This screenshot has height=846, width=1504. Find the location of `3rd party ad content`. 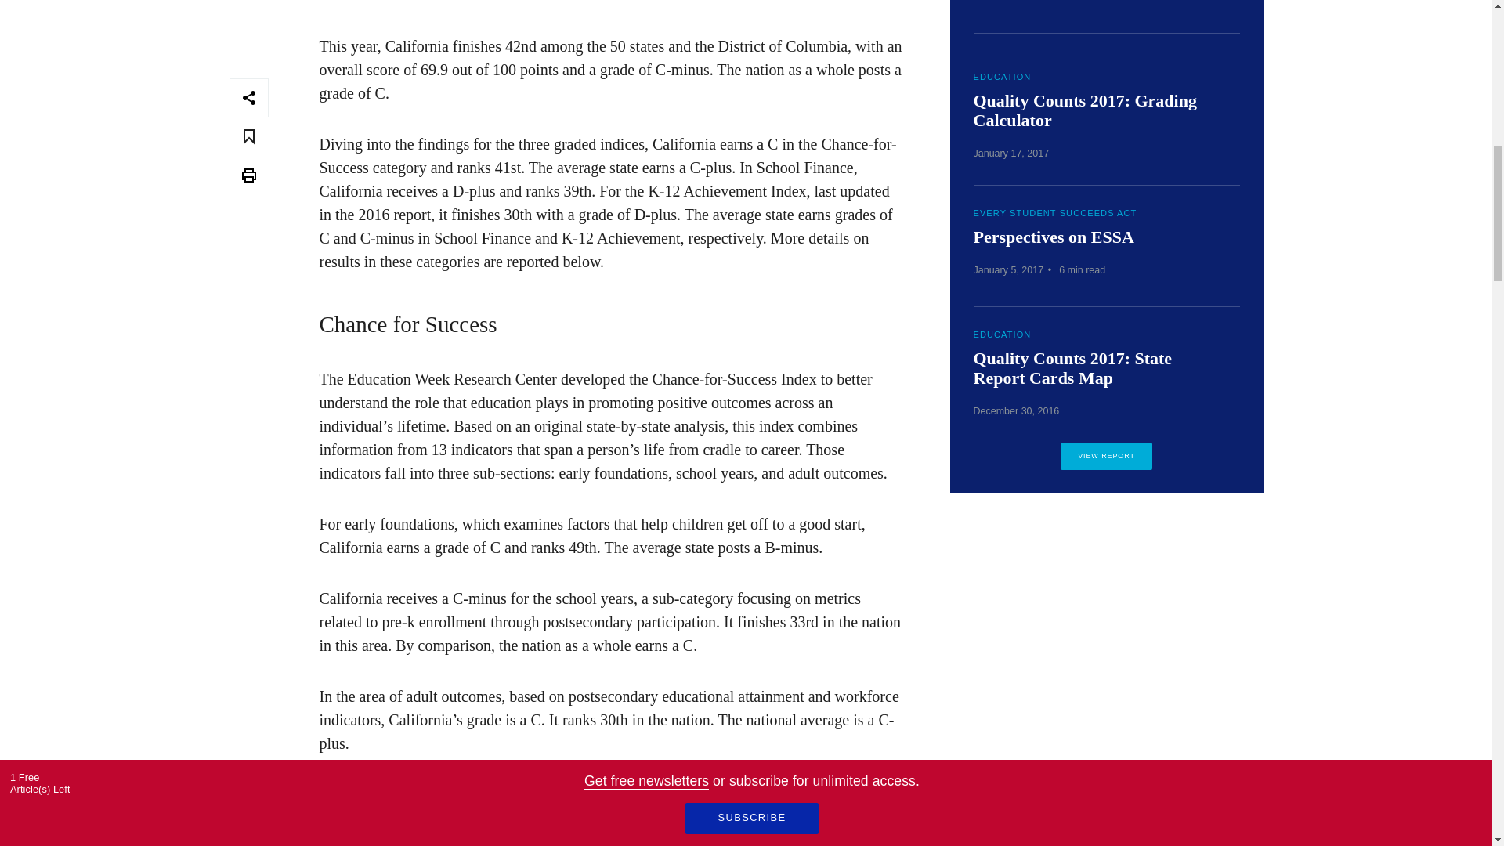

3rd party ad content is located at coordinates (1106, 631).